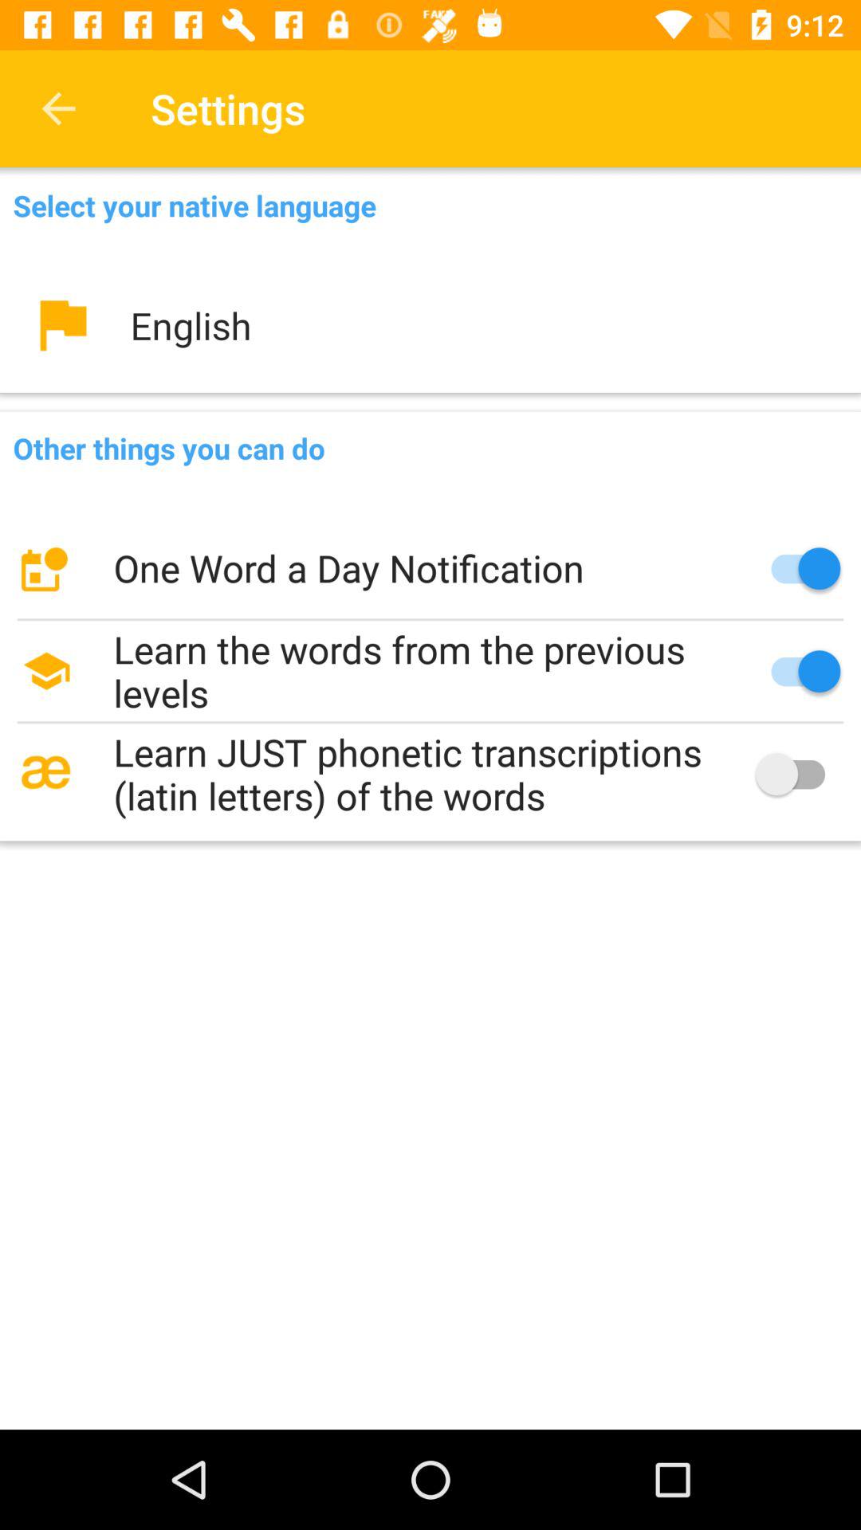 This screenshot has height=1530, width=861. I want to click on click item above the other things you item, so click(431, 325).